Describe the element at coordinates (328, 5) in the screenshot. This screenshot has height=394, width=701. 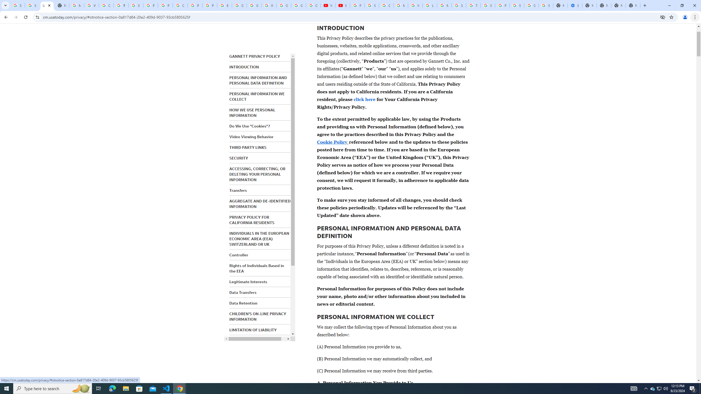
I see `YouTube` at that location.